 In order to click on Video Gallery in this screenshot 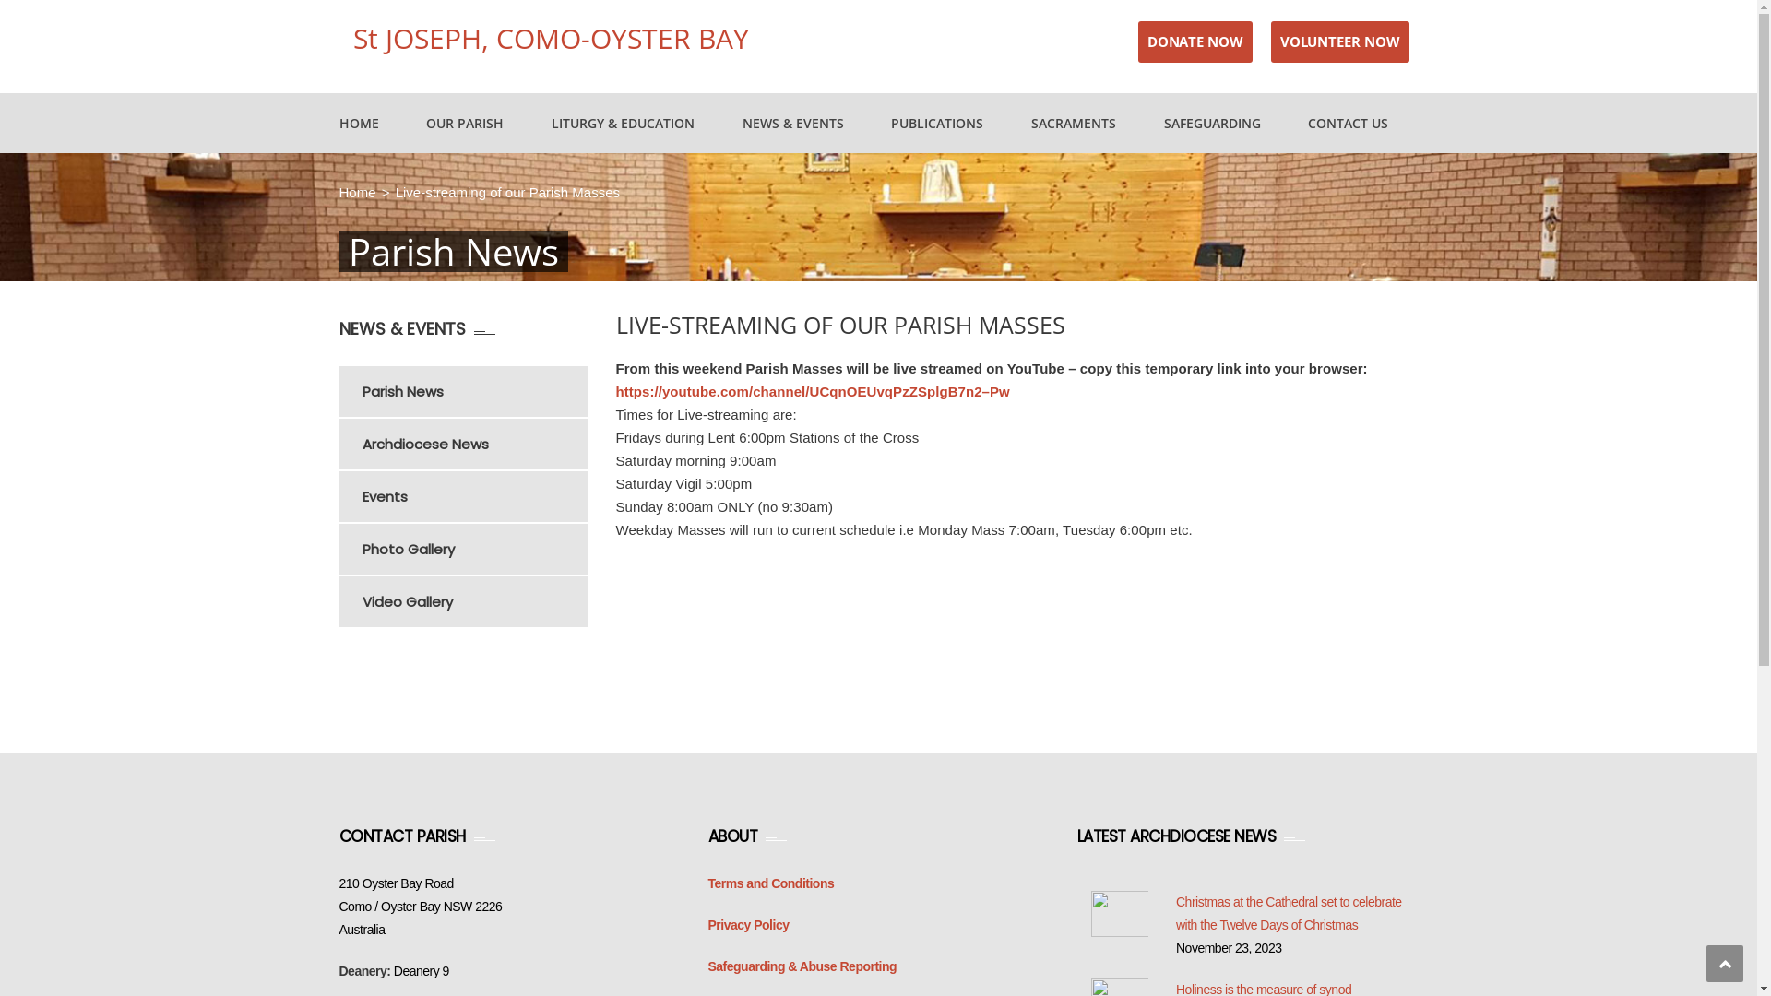, I will do `click(474, 601)`.